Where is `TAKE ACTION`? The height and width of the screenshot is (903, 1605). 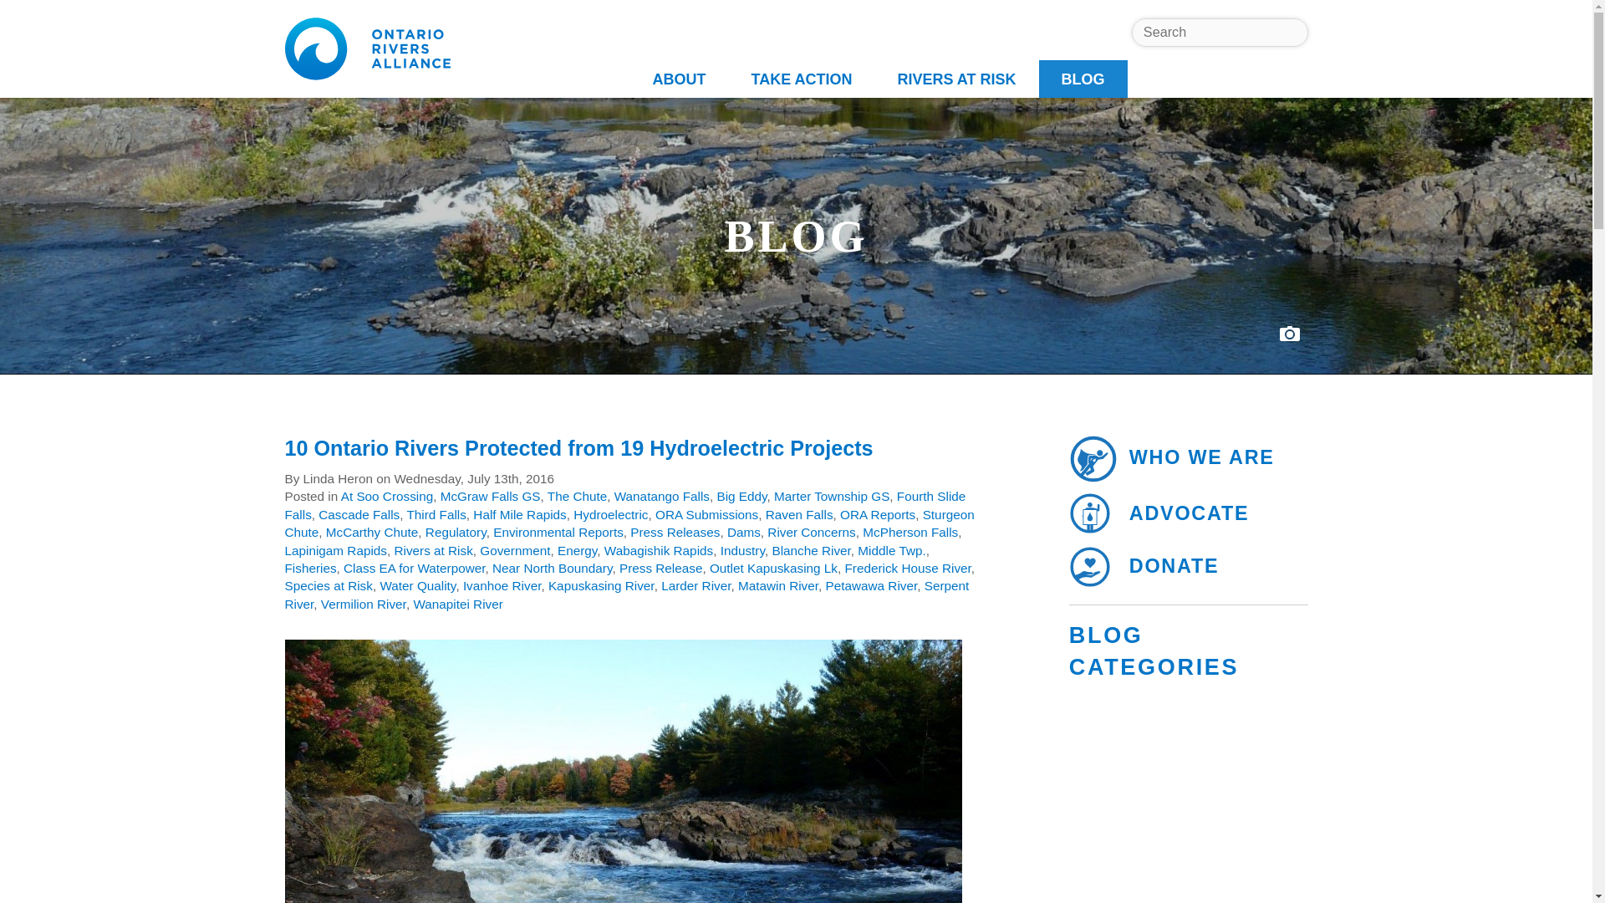
TAKE ACTION is located at coordinates (801, 79).